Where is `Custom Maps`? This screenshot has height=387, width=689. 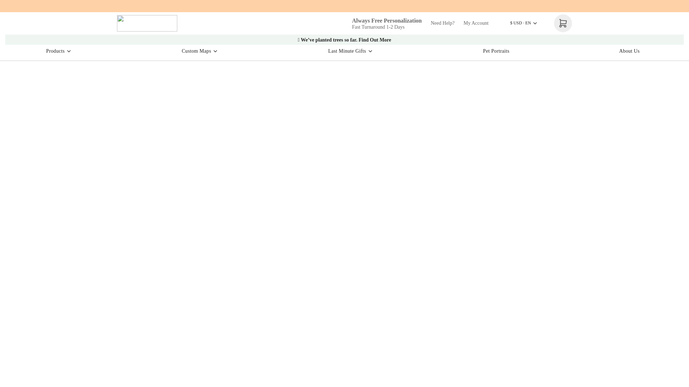 Custom Maps is located at coordinates (200, 52).